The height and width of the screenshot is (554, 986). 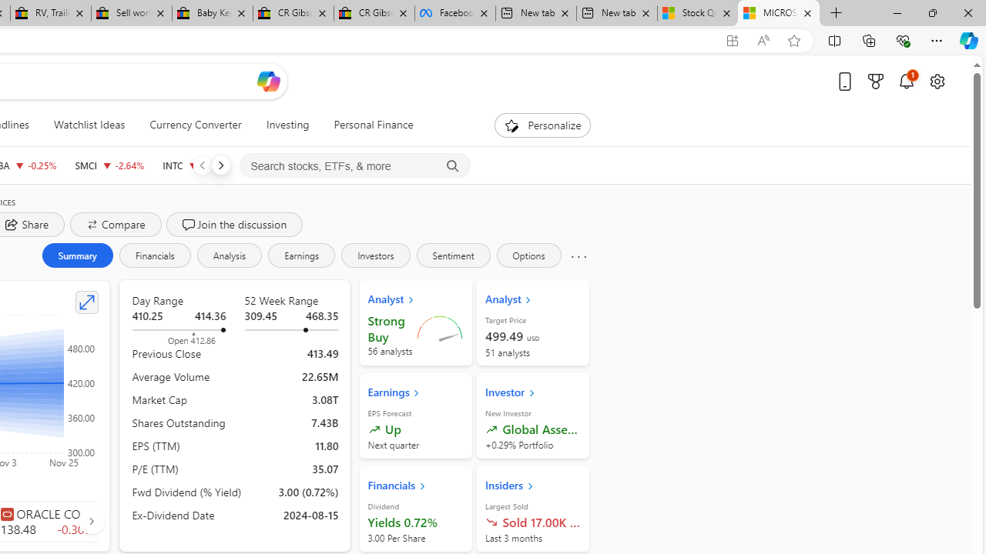 I want to click on Class: autoSuggestIcon-DS-EntryPoint1-2, so click(x=6, y=513).